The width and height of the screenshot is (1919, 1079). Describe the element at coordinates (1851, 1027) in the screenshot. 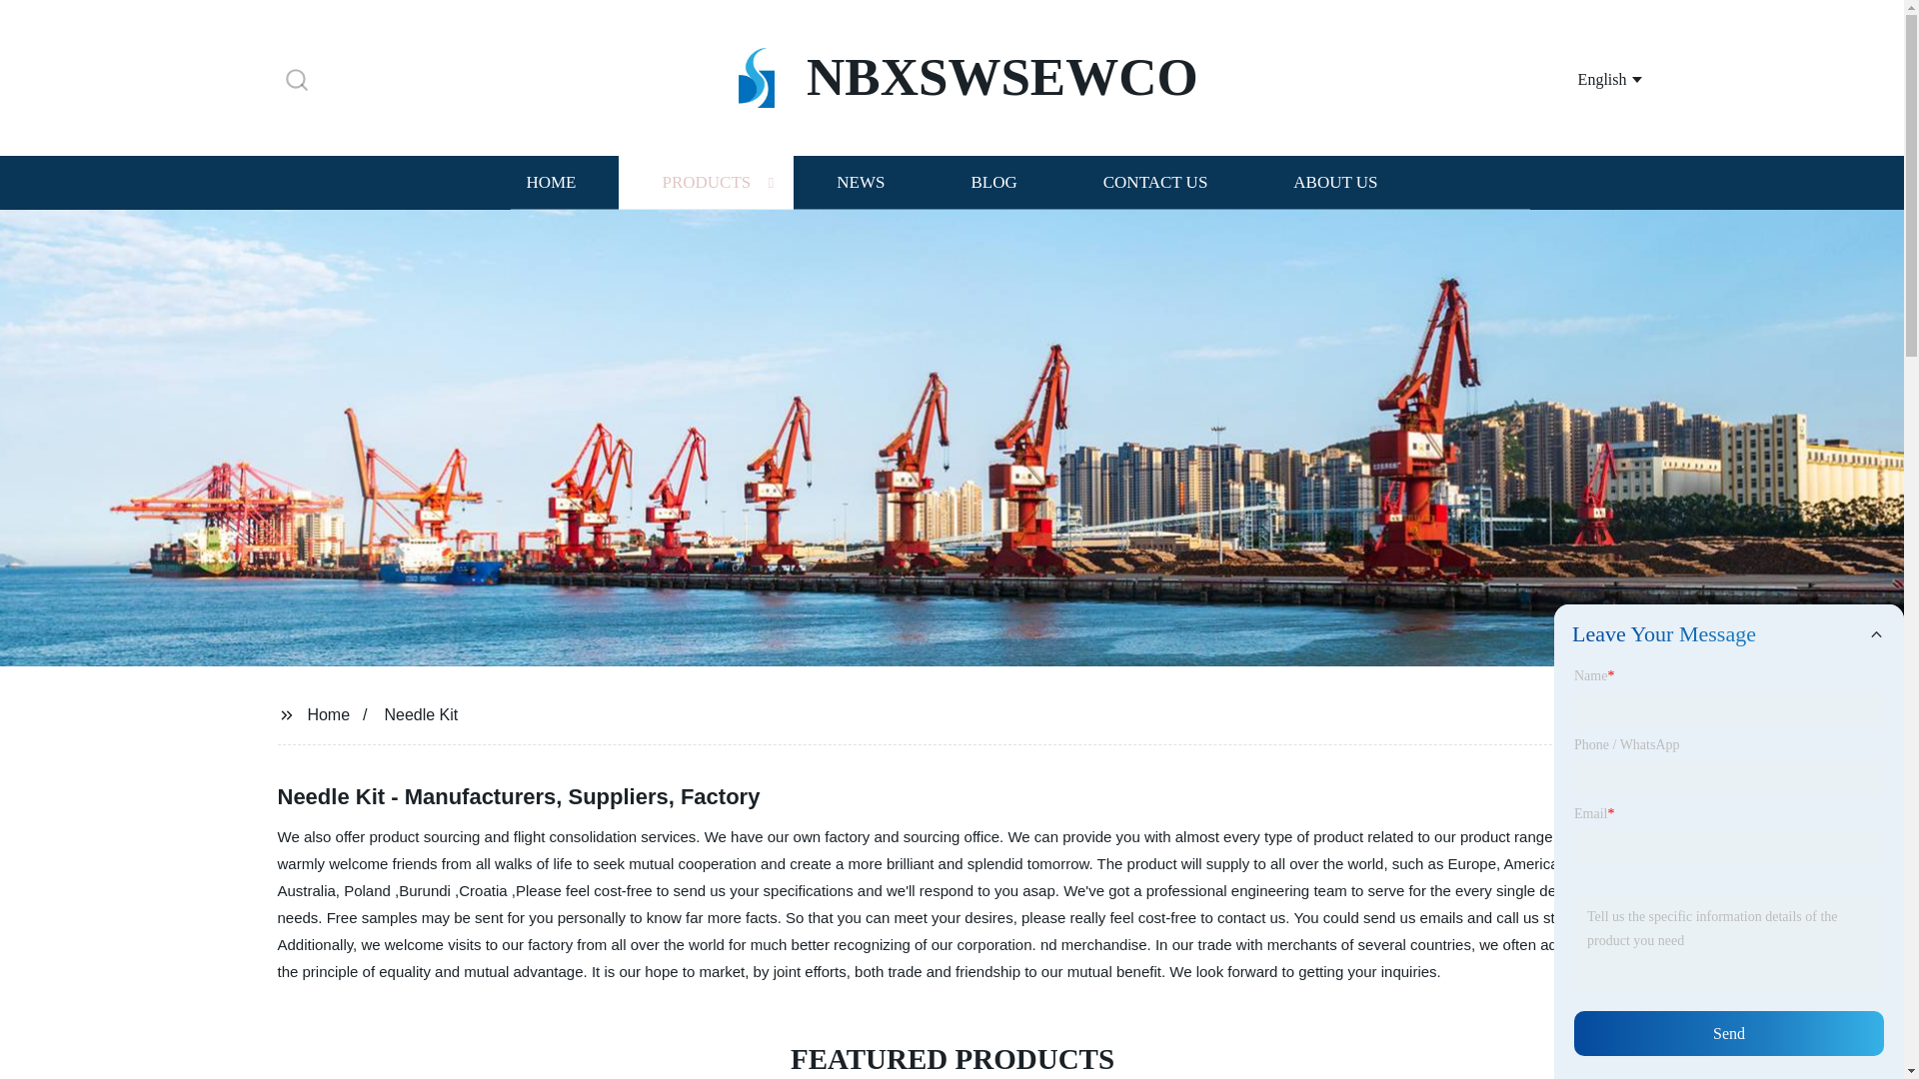

I see `Top` at that location.